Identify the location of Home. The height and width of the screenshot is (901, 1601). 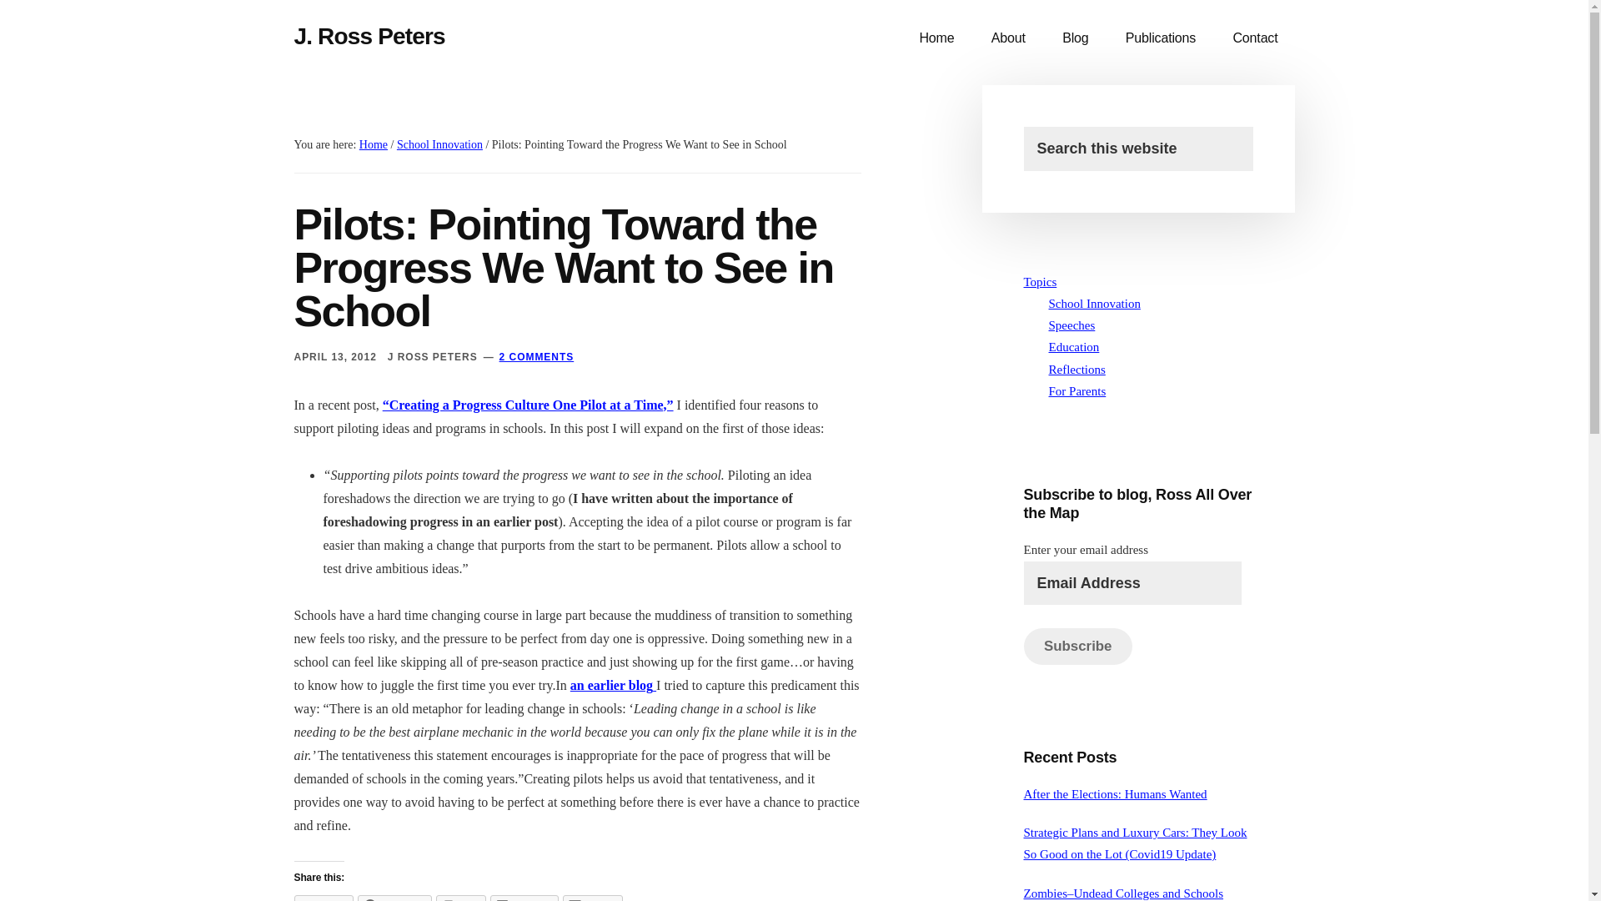
(373, 145).